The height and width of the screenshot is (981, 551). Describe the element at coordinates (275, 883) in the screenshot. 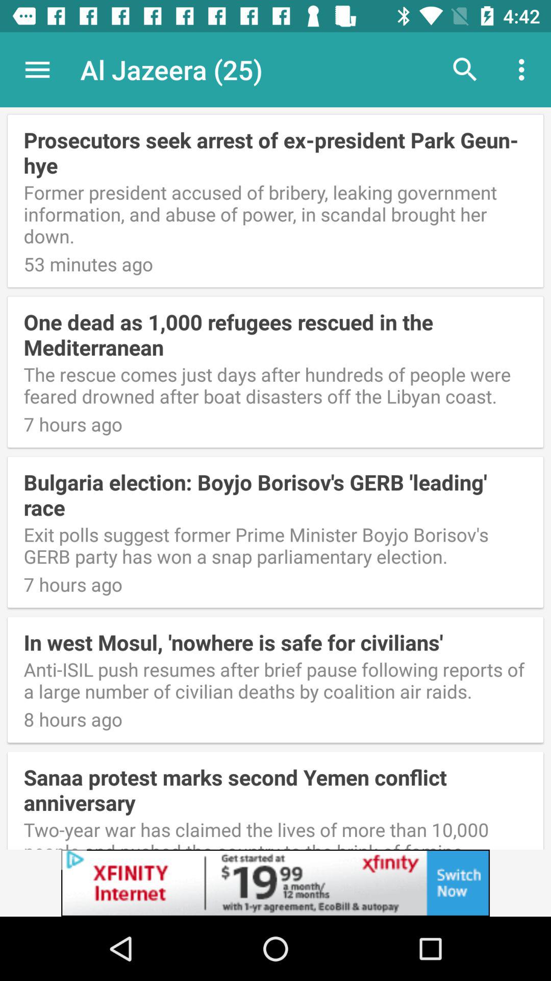

I see `advertisement` at that location.